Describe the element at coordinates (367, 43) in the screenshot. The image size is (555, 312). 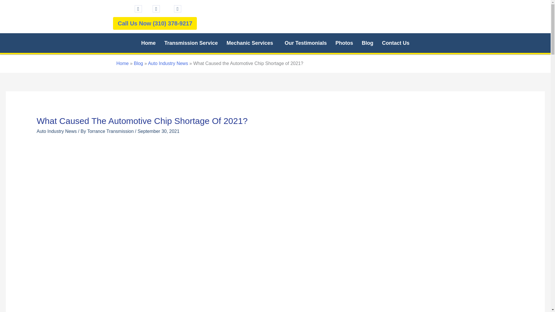
I see `Blog` at that location.